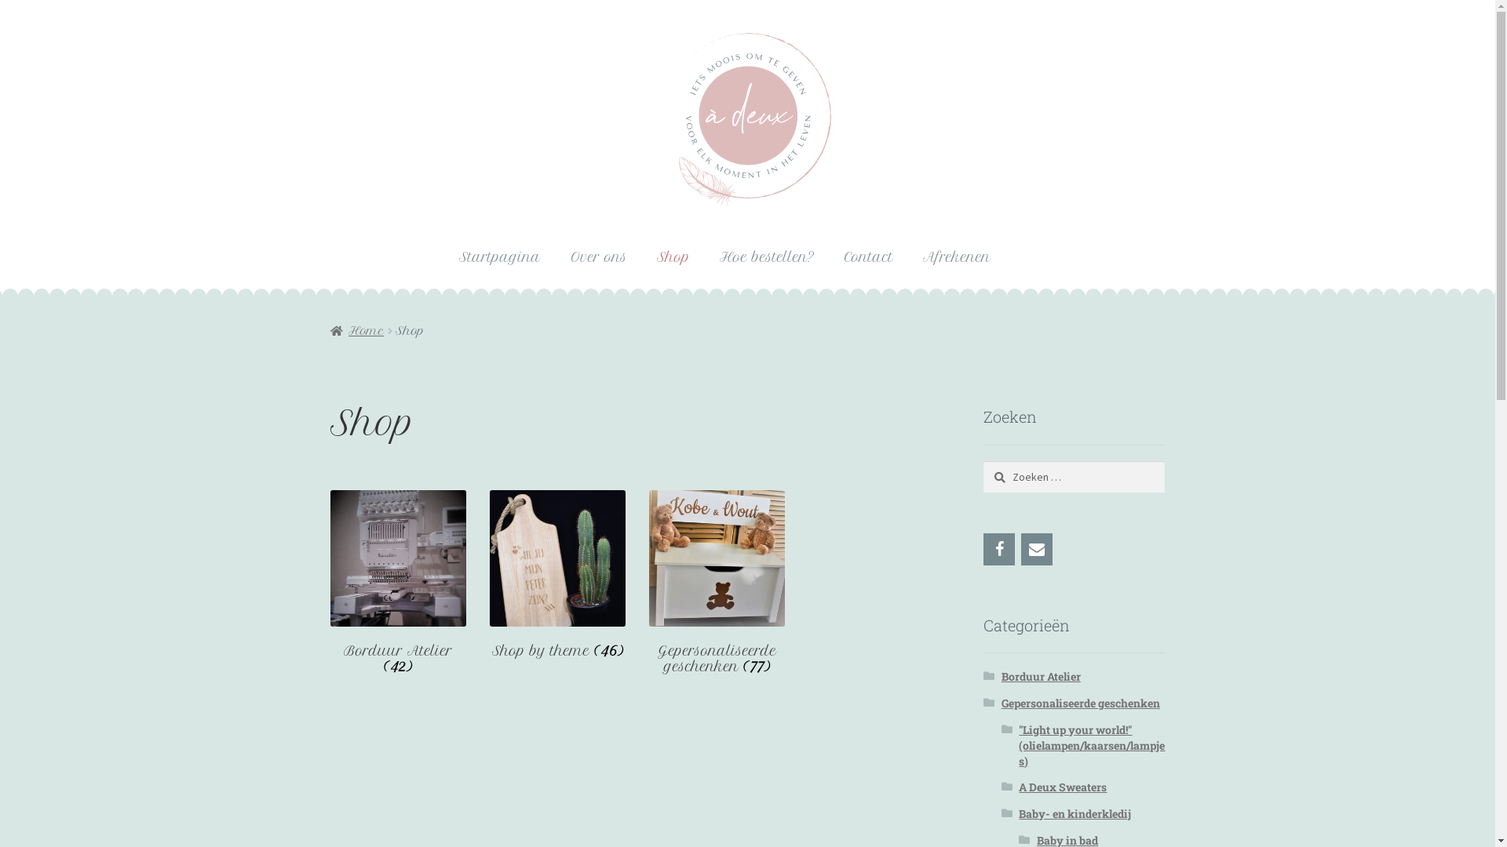 Image resolution: width=1507 pixels, height=847 pixels. What do you see at coordinates (1081, 703) in the screenshot?
I see `Gepersonaliseerde geschenken` at bounding box center [1081, 703].